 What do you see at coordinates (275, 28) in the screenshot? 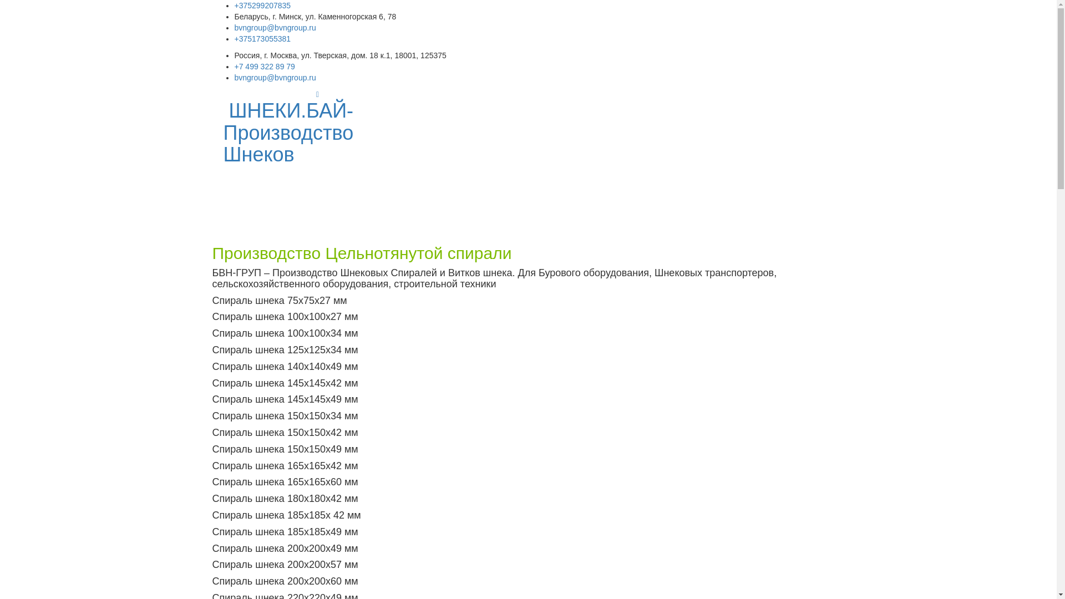
I see `bvngroup@bvngroup.ru` at bounding box center [275, 28].